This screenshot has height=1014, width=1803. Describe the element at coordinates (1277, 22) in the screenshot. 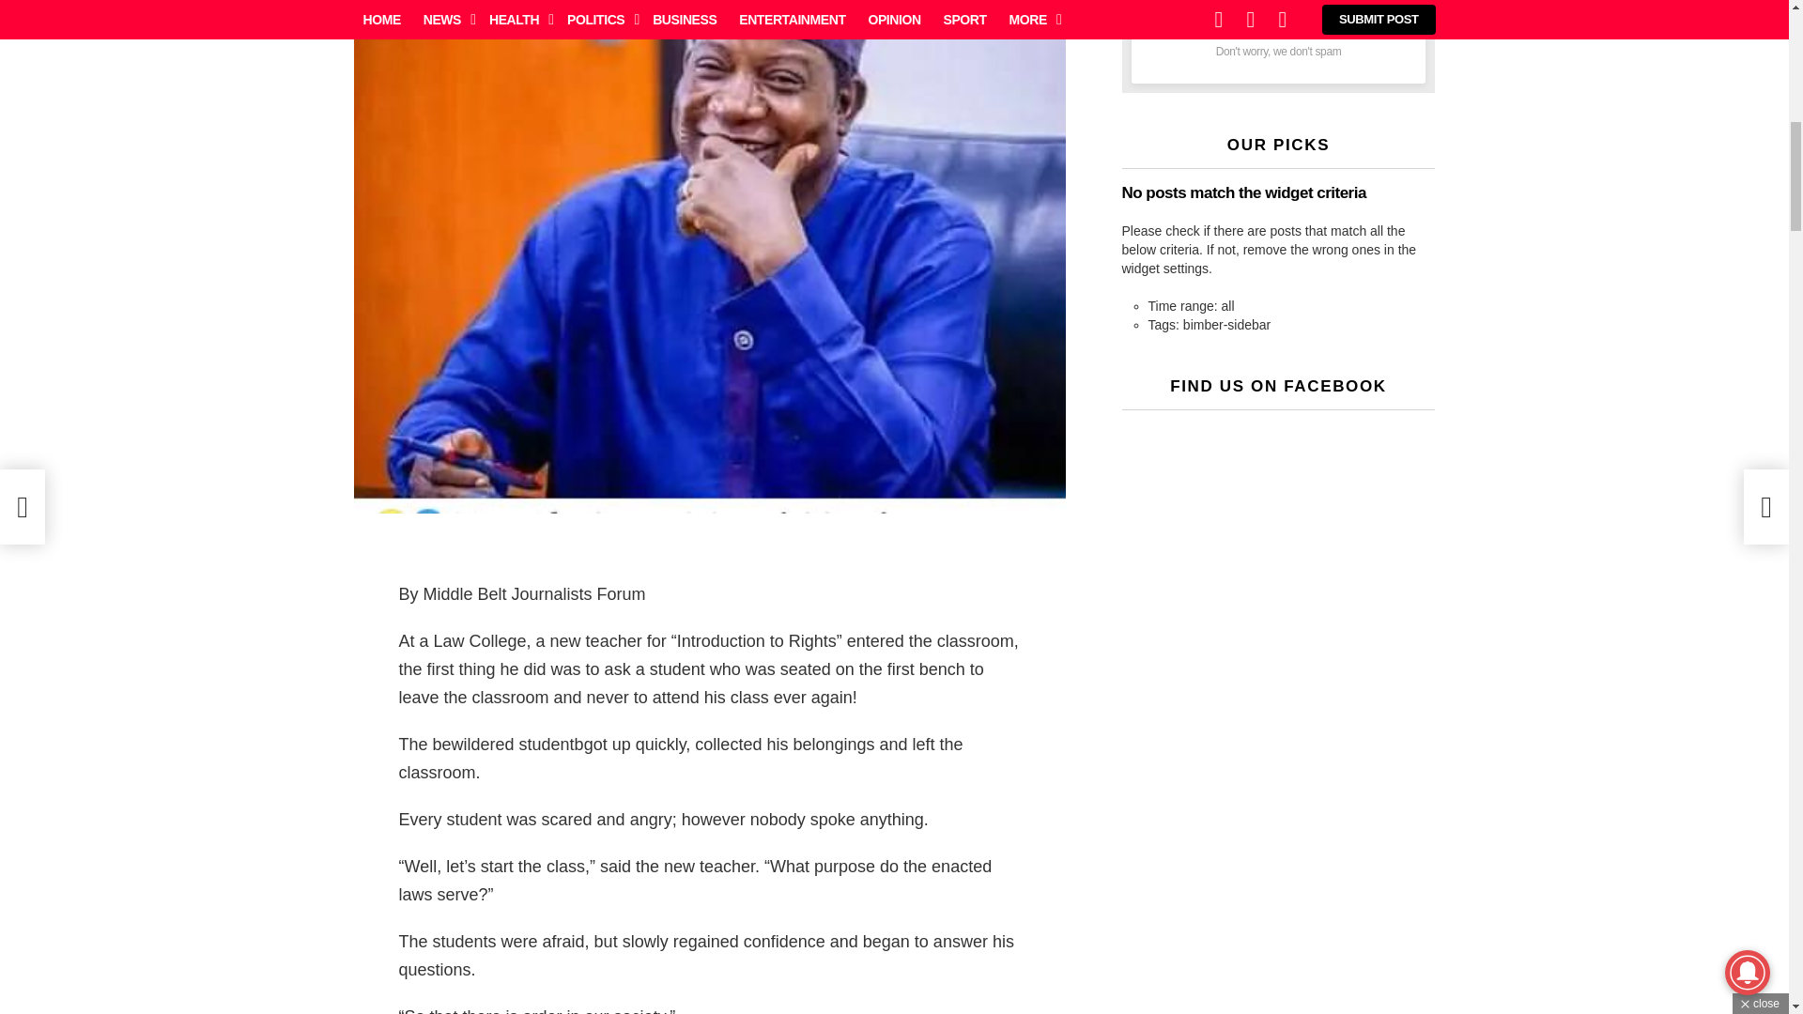

I see `Sign up` at that location.